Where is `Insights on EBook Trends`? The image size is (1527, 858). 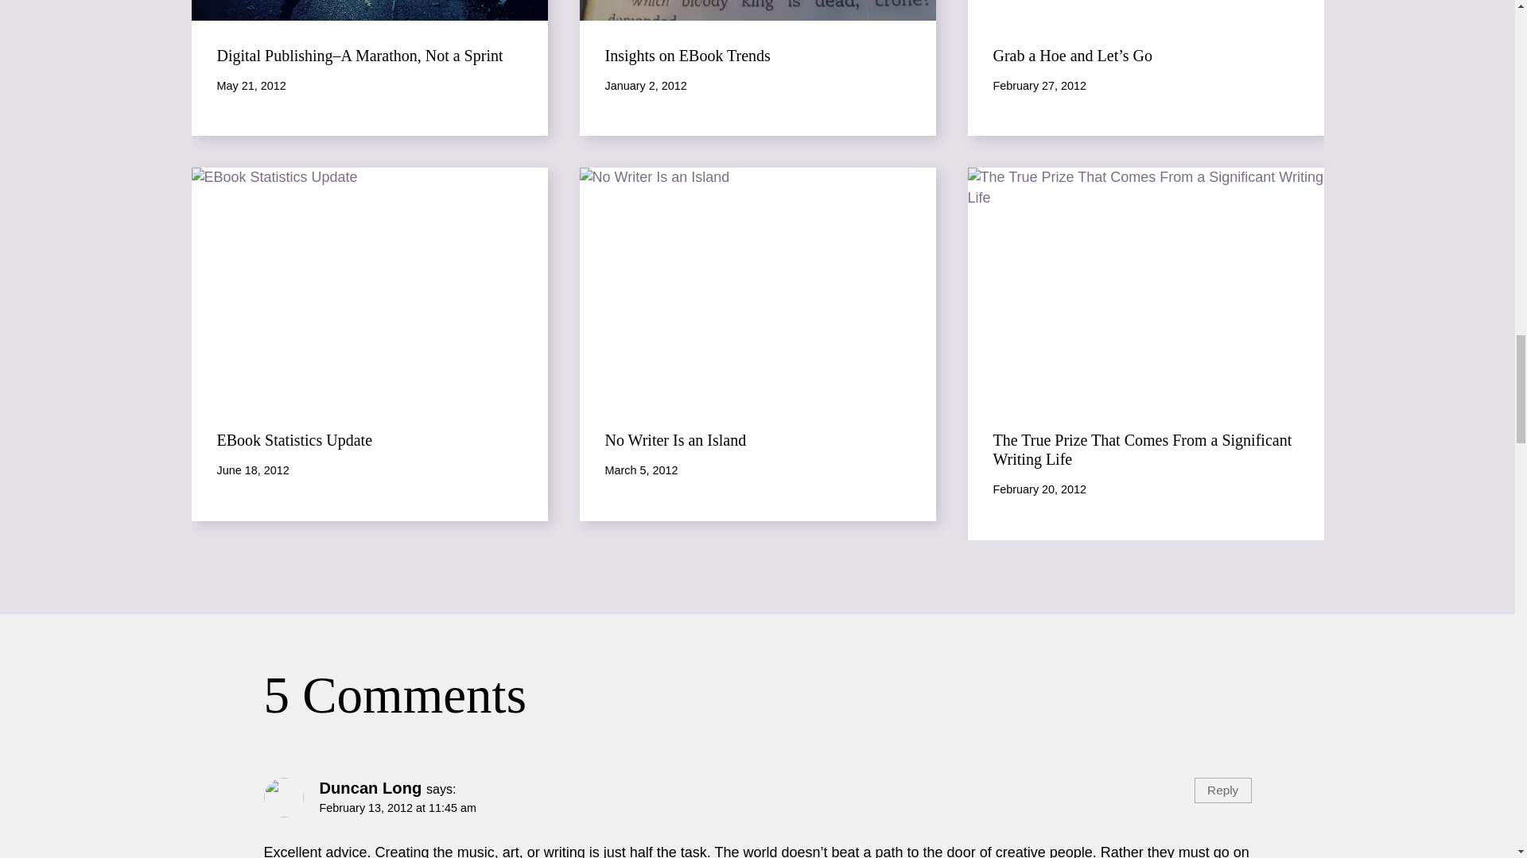 Insights on EBook Trends is located at coordinates (687, 56).